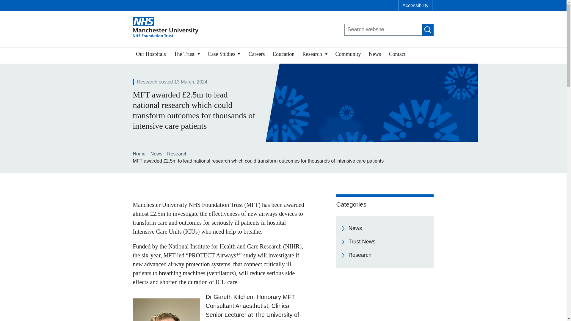 The height and width of the screenshot is (321, 571). I want to click on Our Hospitals, so click(150, 55).